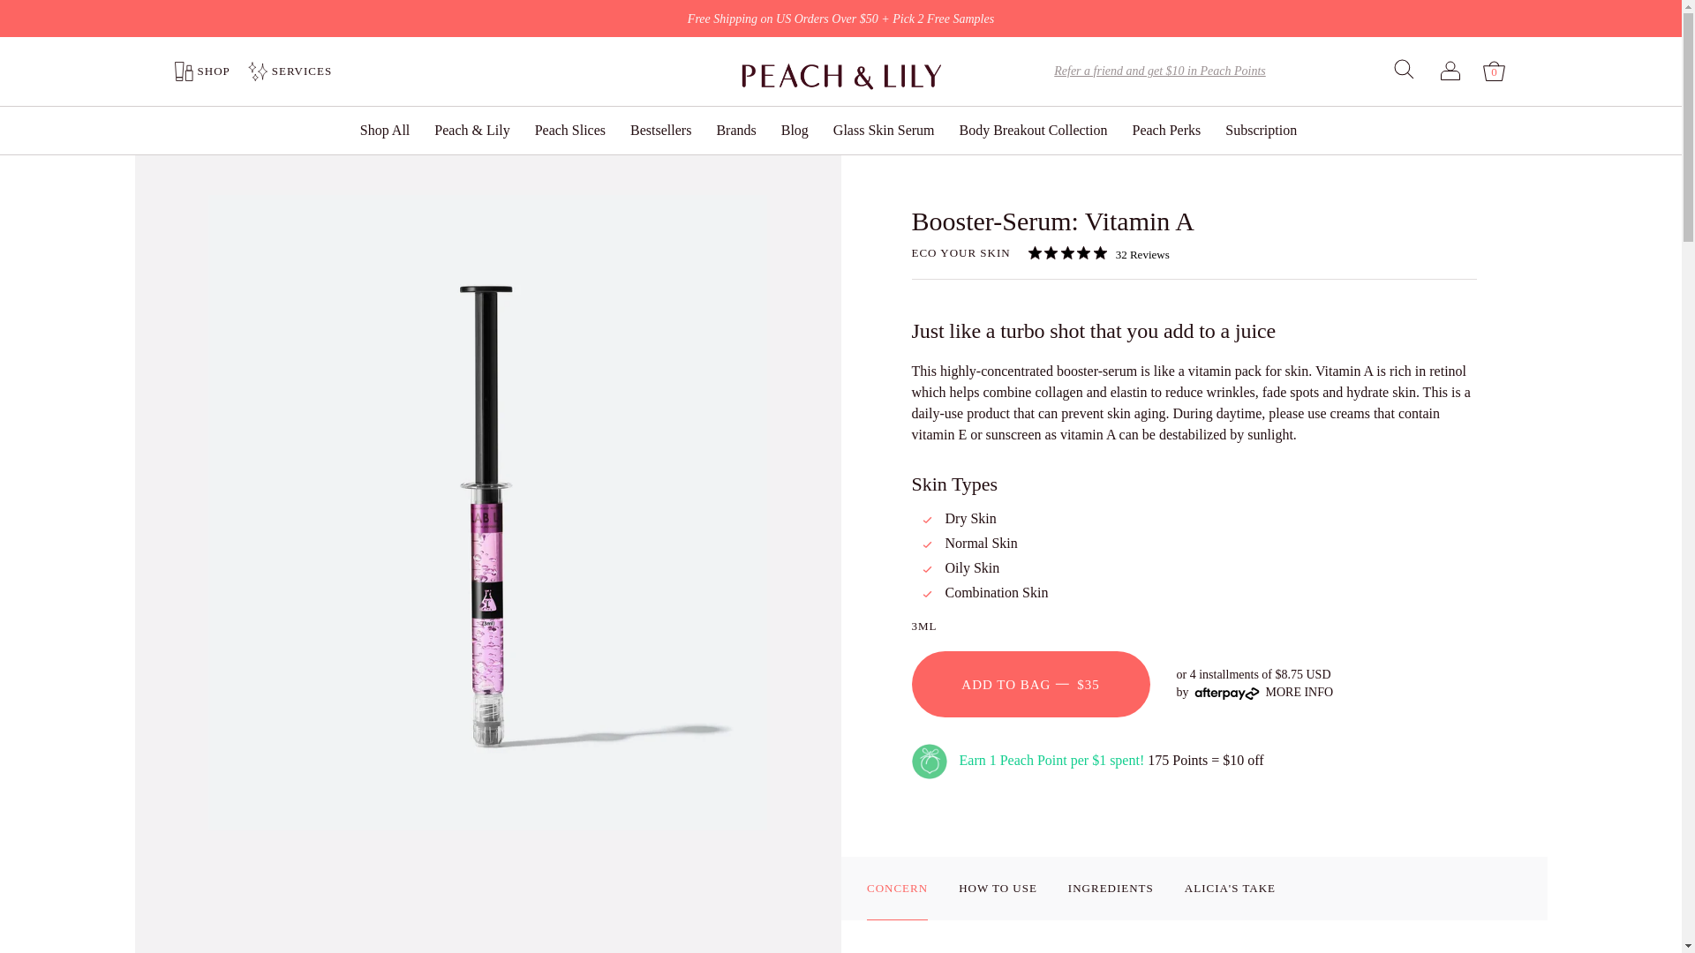 This screenshot has height=953, width=1695. I want to click on Peach Perks, so click(570, 130).